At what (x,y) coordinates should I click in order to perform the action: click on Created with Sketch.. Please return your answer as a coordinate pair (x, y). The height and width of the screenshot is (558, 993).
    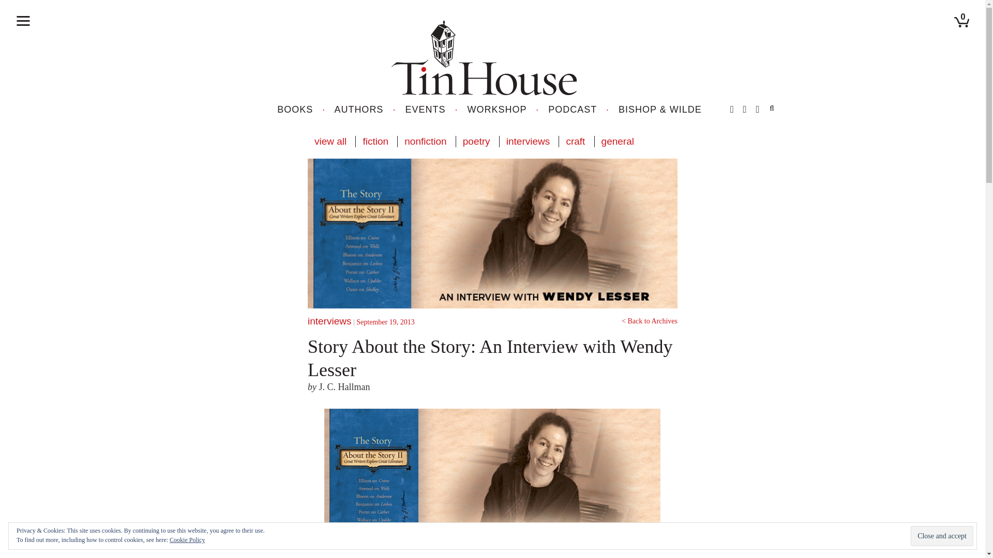
    Looking at the image, I should click on (484, 58).